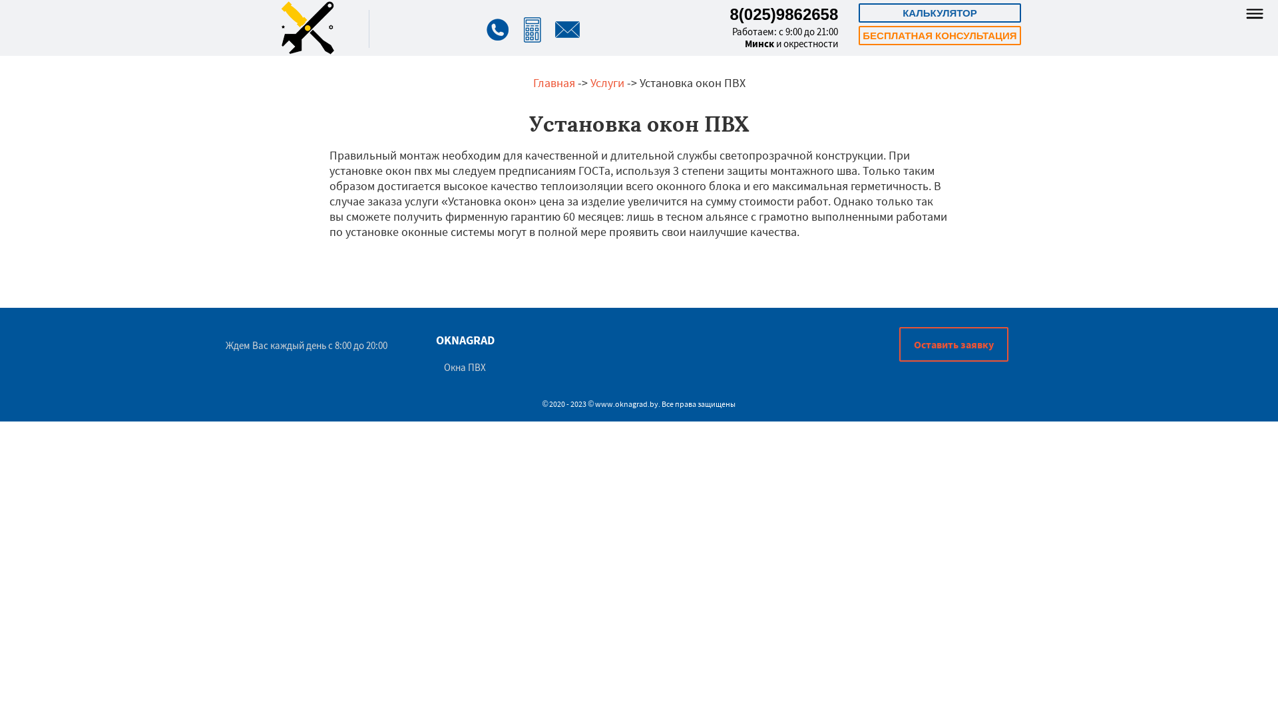 This screenshot has width=1278, height=718. What do you see at coordinates (784, 15) in the screenshot?
I see `8(025)9862658` at bounding box center [784, 15].